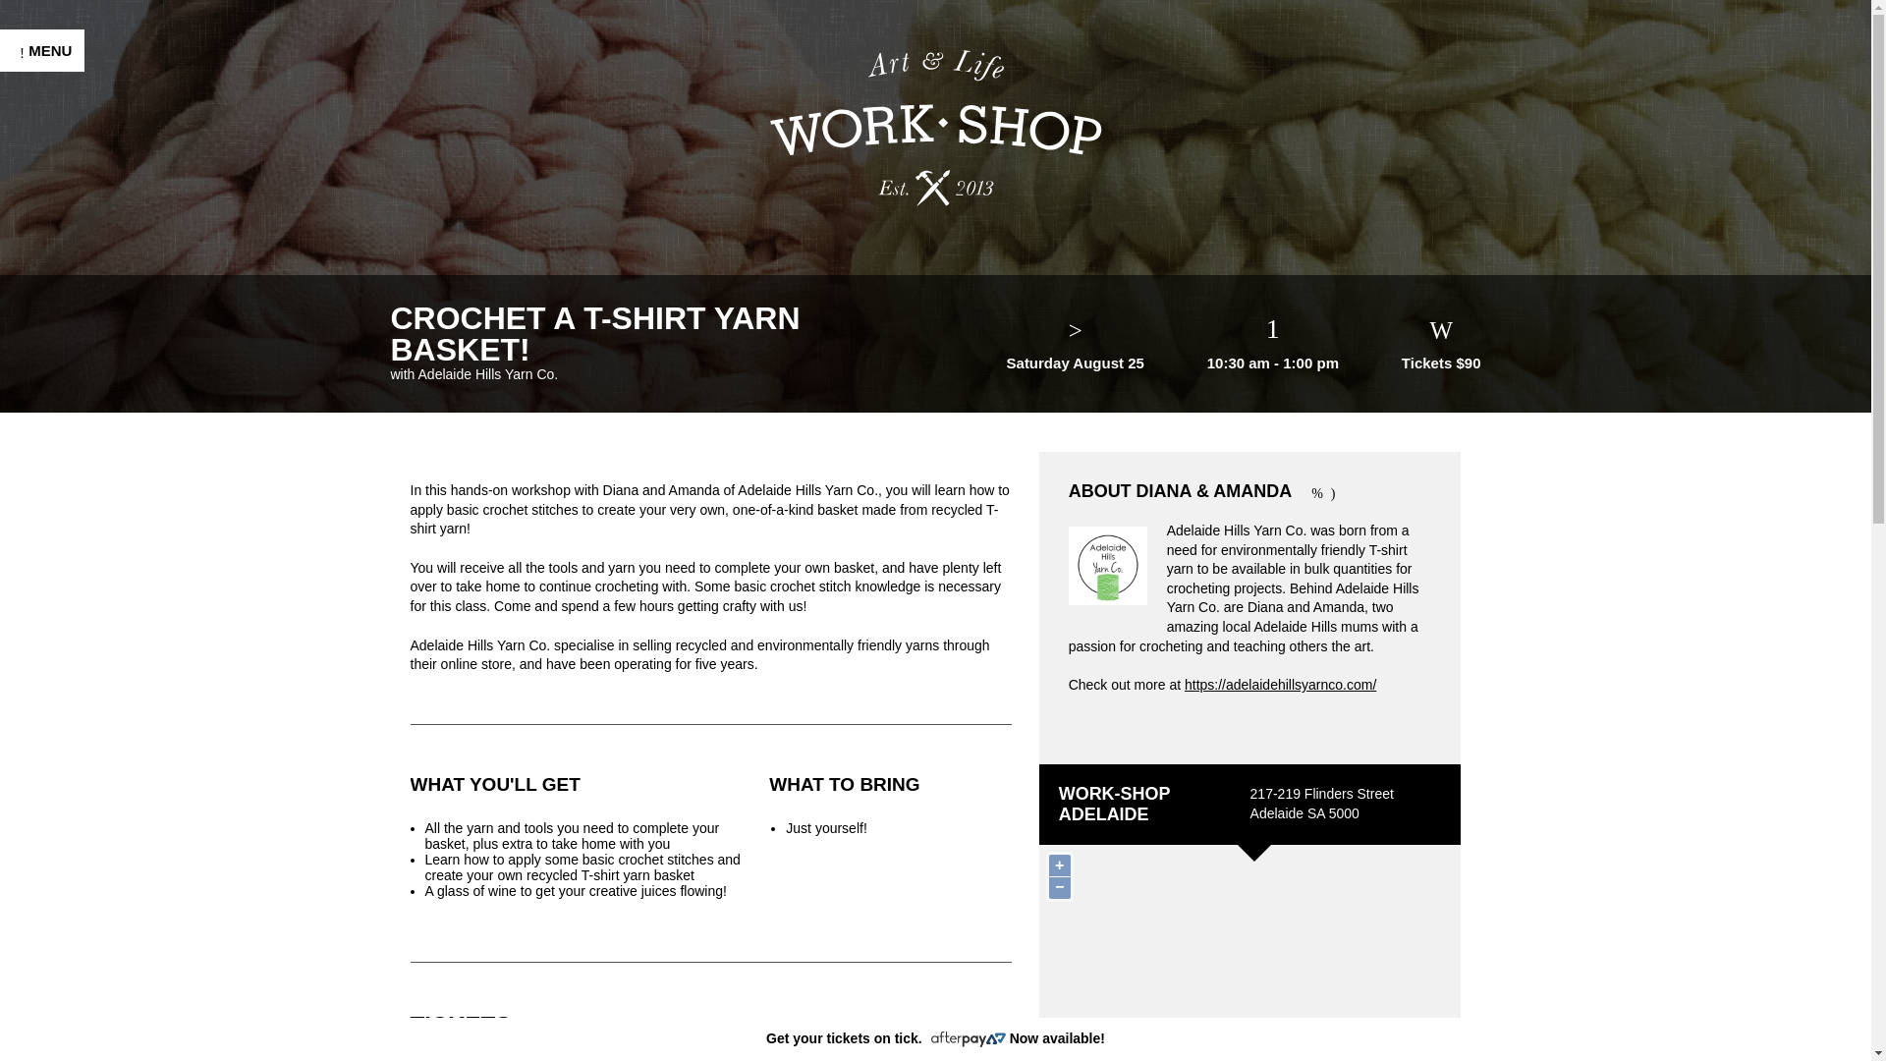  I want to click on HOME, so click(45, 267).